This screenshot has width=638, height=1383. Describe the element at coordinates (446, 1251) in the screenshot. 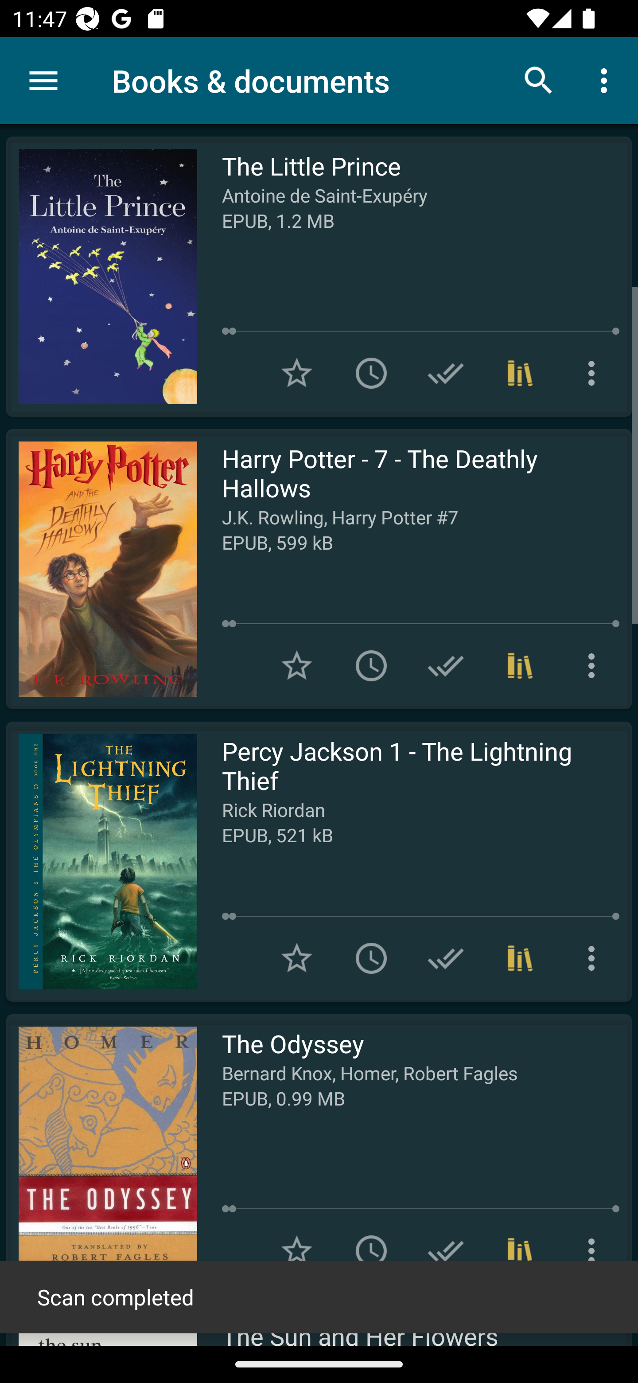

I see `Add to Have read` at that location.